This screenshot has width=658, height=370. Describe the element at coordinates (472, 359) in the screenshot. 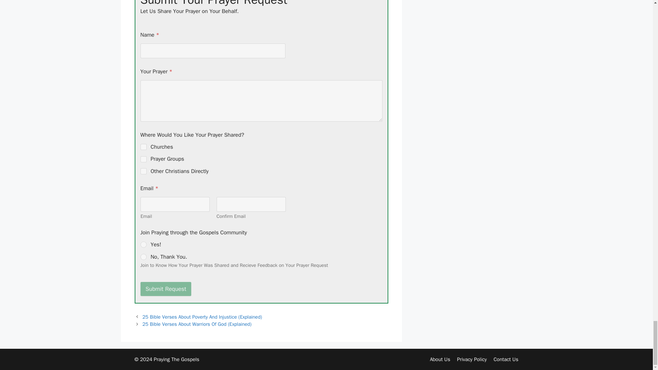

I see `Privacy Policy` at that location.